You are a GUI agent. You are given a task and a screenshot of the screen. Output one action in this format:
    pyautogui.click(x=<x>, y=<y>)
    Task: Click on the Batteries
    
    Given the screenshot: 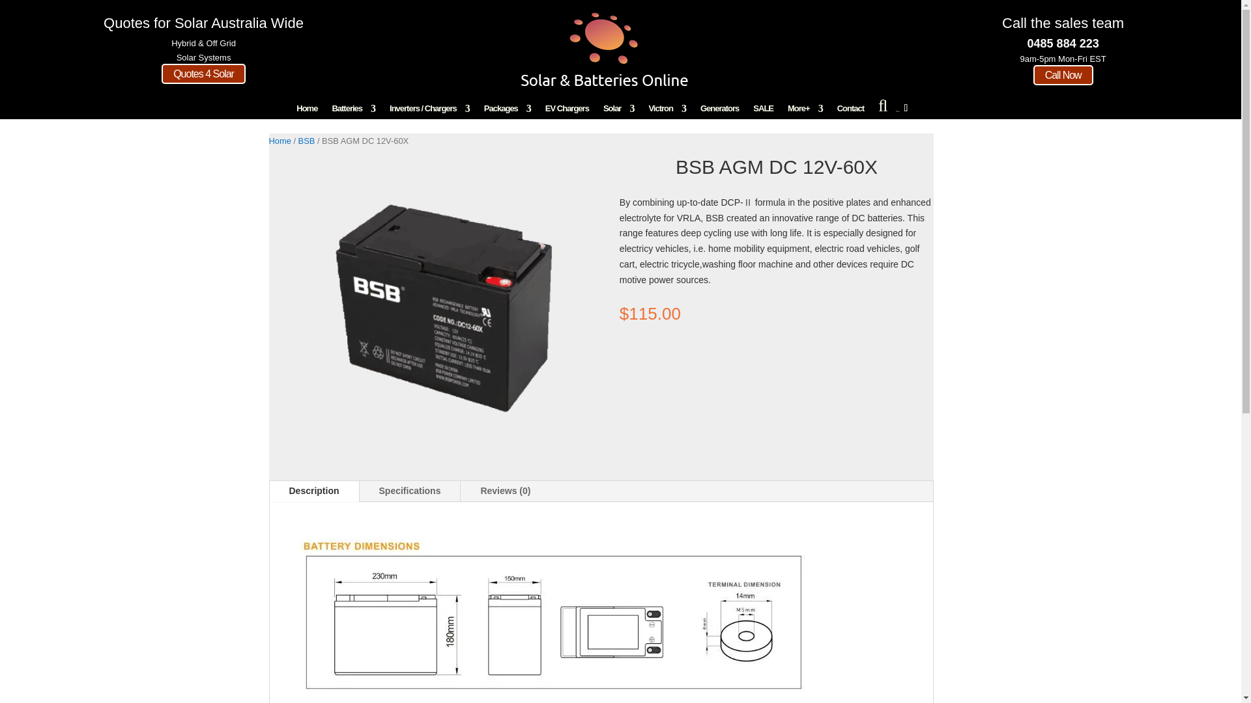 What is the action you would take?
    pyautogui.click(x=353, y=111)
    